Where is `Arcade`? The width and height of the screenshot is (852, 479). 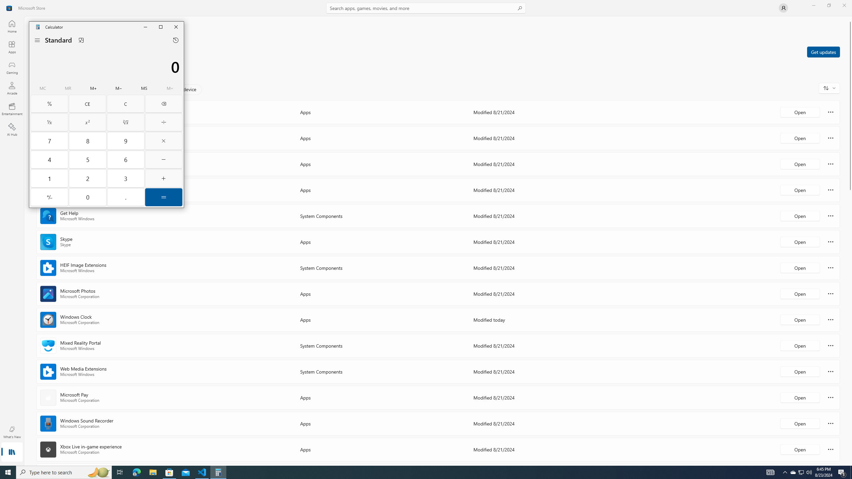 Arcade is located at coordinates (12, 88).